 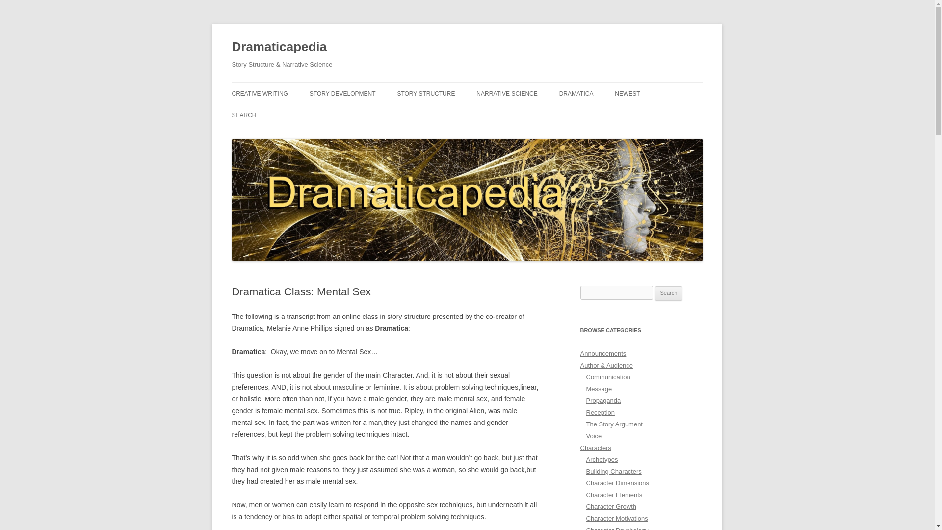 What do you see at coordinates (279, 47) in the screenshot?
I see `Dramaticapedia` at bounding box center [279, 47].